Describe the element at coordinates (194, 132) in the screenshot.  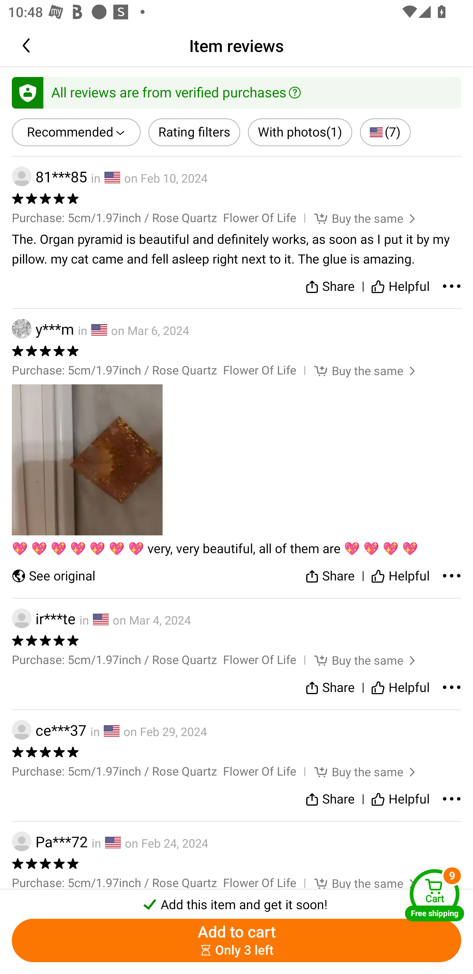
I see `Rating filters` at that location.